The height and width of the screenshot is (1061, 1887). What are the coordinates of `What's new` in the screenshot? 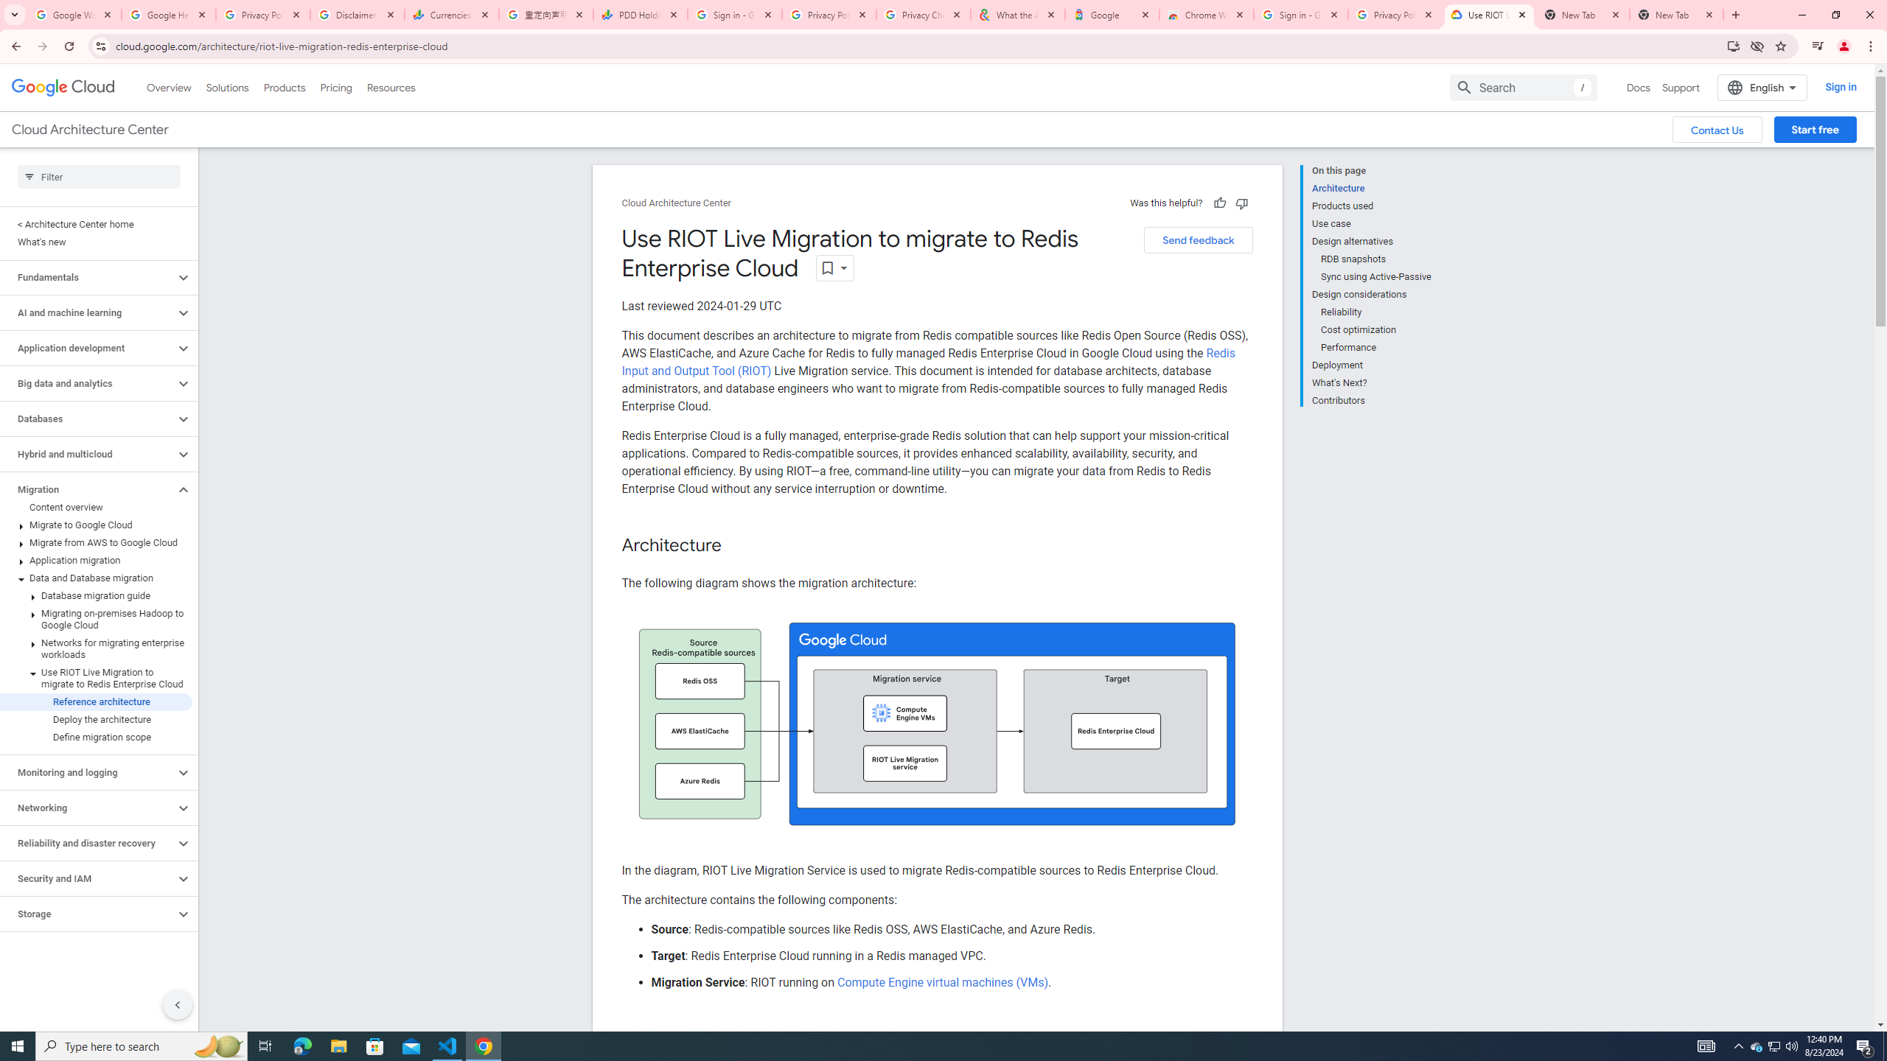 It's located at (96, 242).